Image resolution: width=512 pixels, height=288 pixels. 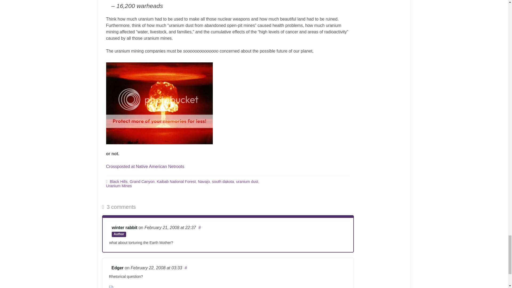 What do you see at coordinates (119, 186) in the screenshot?
I see `Uranium Mines` at bounding box center [119, 186].